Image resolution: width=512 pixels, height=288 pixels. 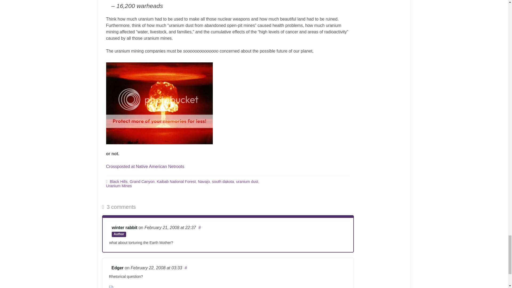 What do you see at coordinates (119, 186) in the screenshot?
I see `Uranium Mines` at bounding box center [119, 186].